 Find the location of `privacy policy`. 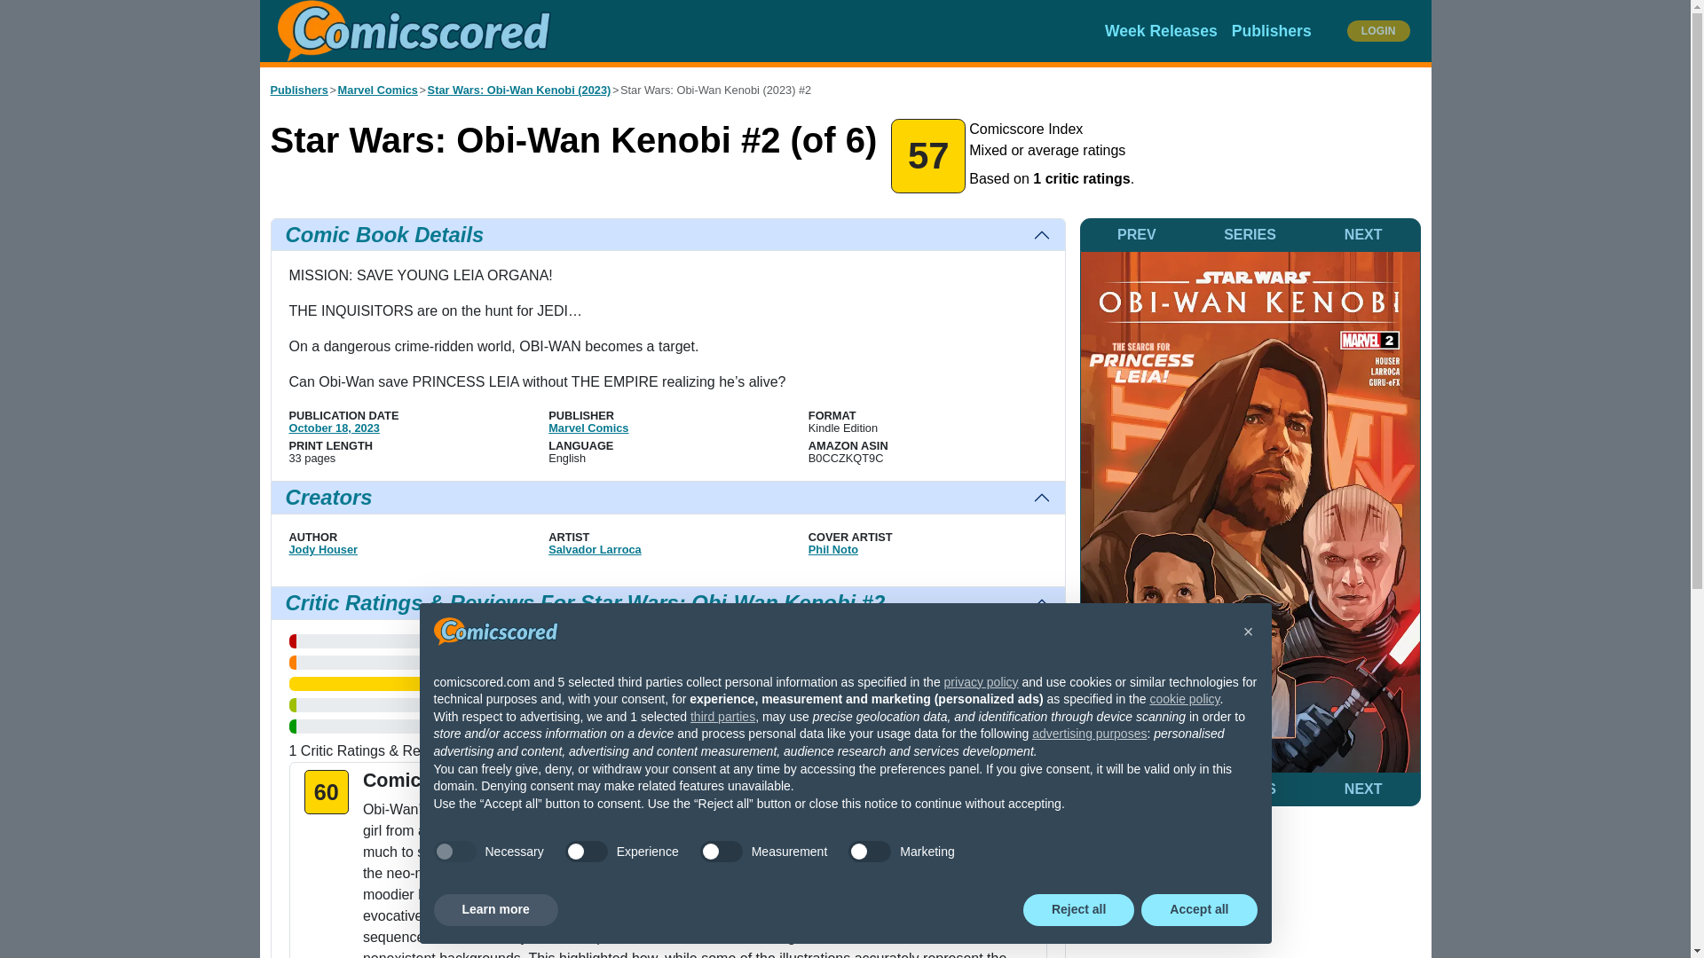

privacy policy is located at coordinates (982, 681).